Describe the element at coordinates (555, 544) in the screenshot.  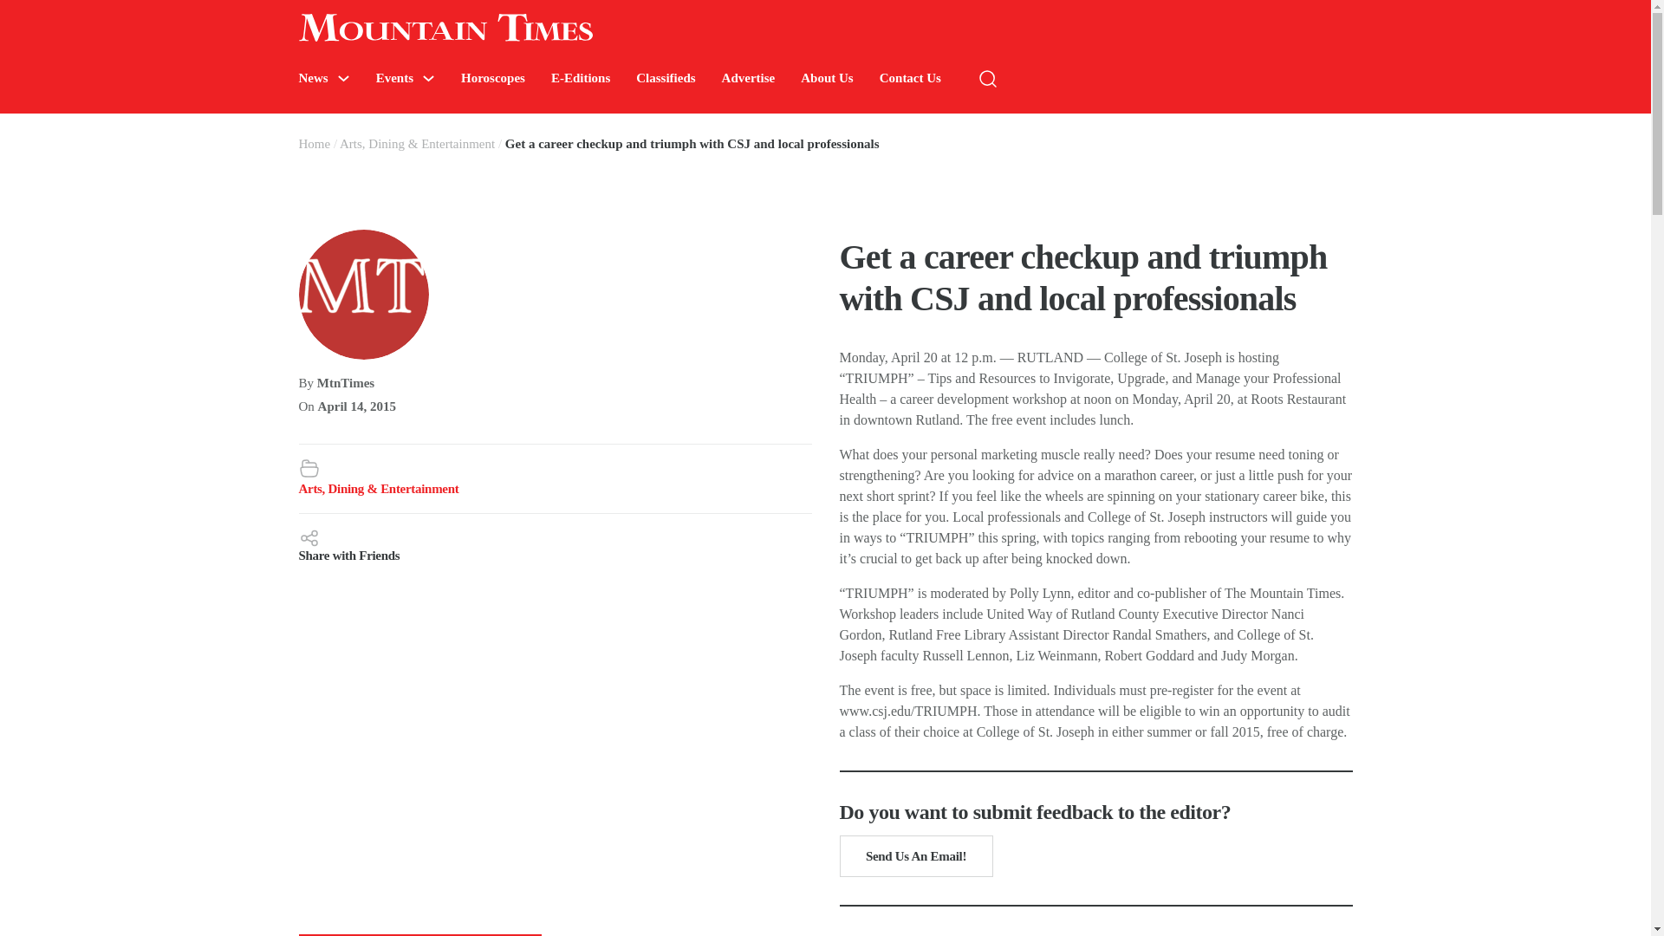
I see `Share with Friends` at that location.